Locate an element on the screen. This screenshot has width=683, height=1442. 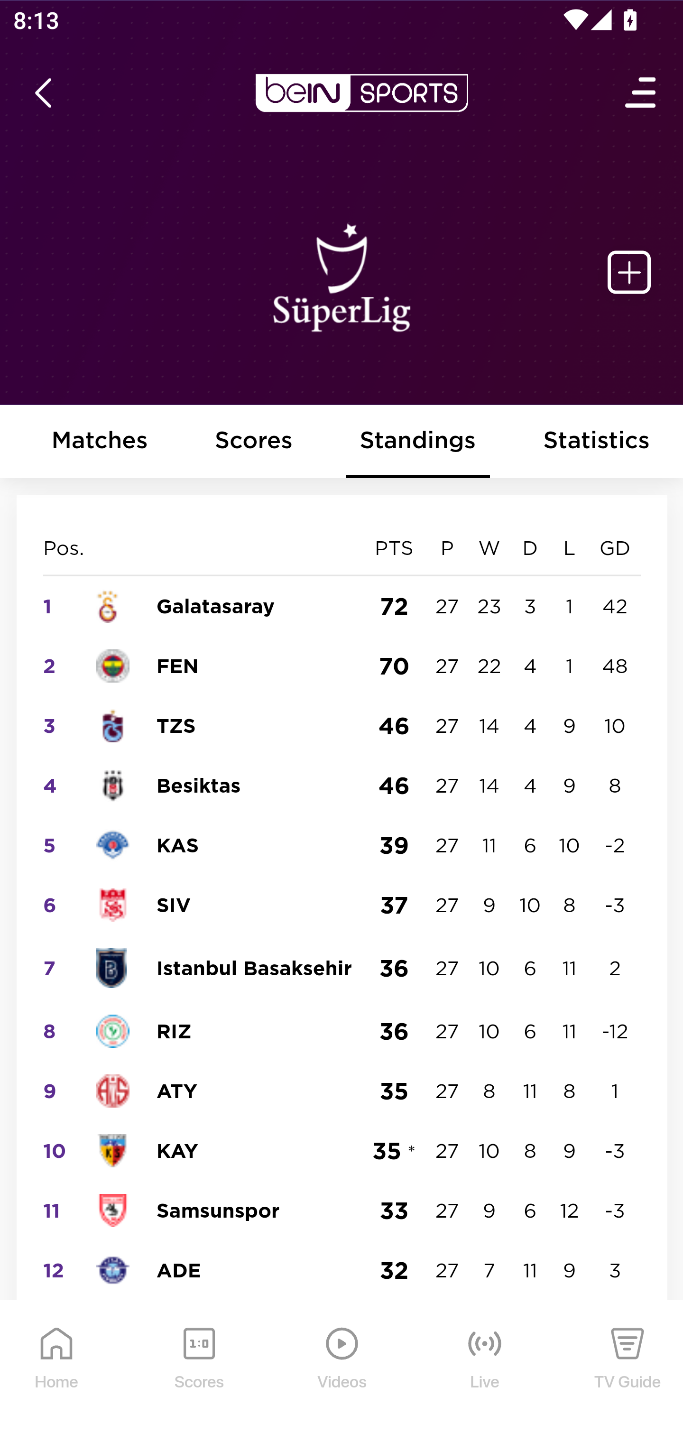
Home Home Icon Home is located at coordinates (57, 1372).